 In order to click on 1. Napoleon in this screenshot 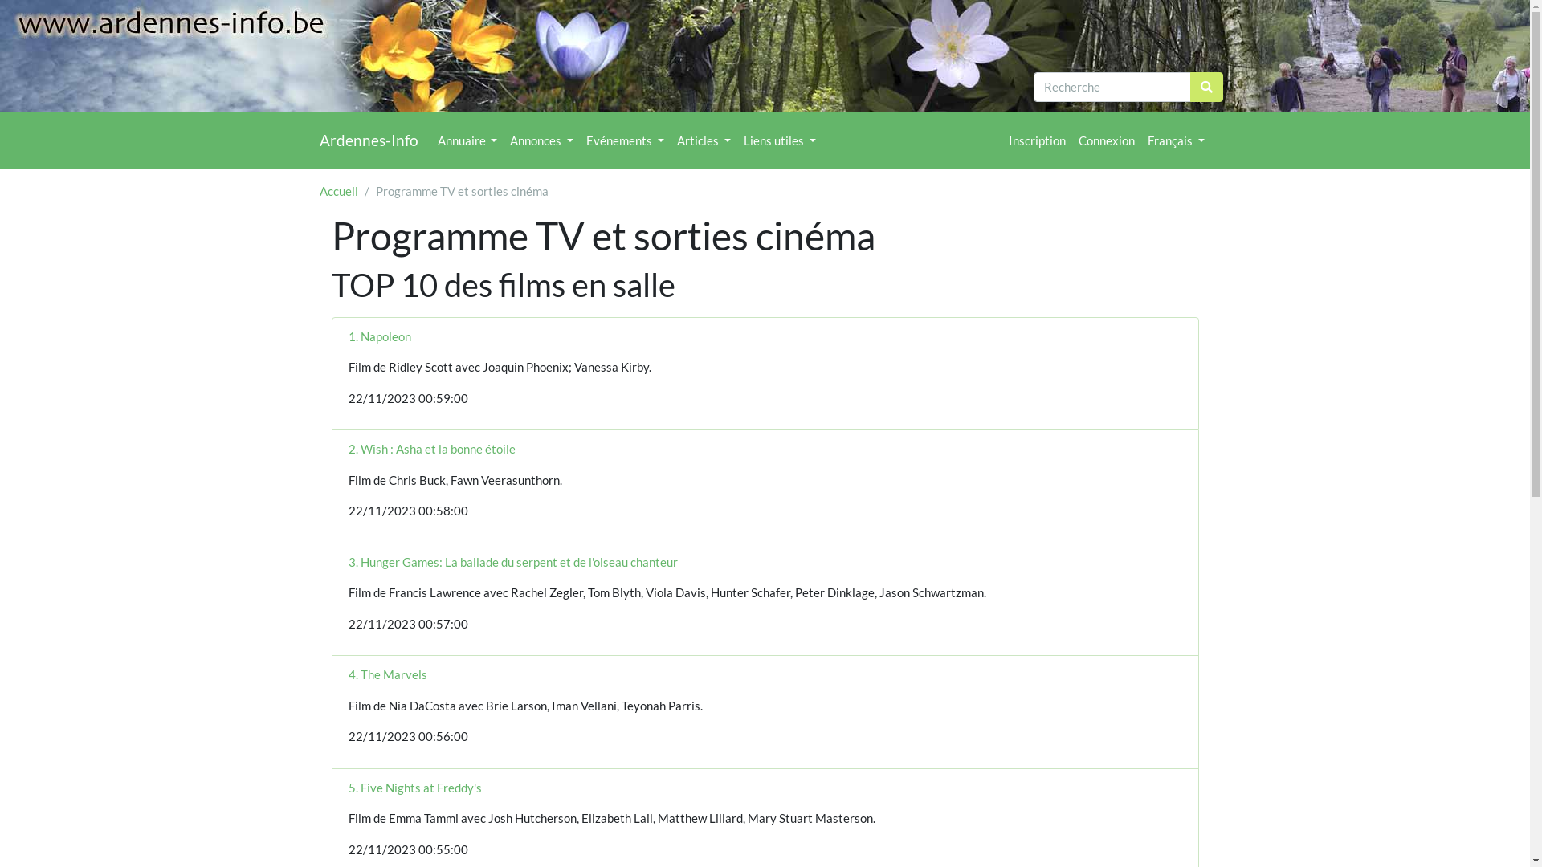, I will do `click(380, 336)`.